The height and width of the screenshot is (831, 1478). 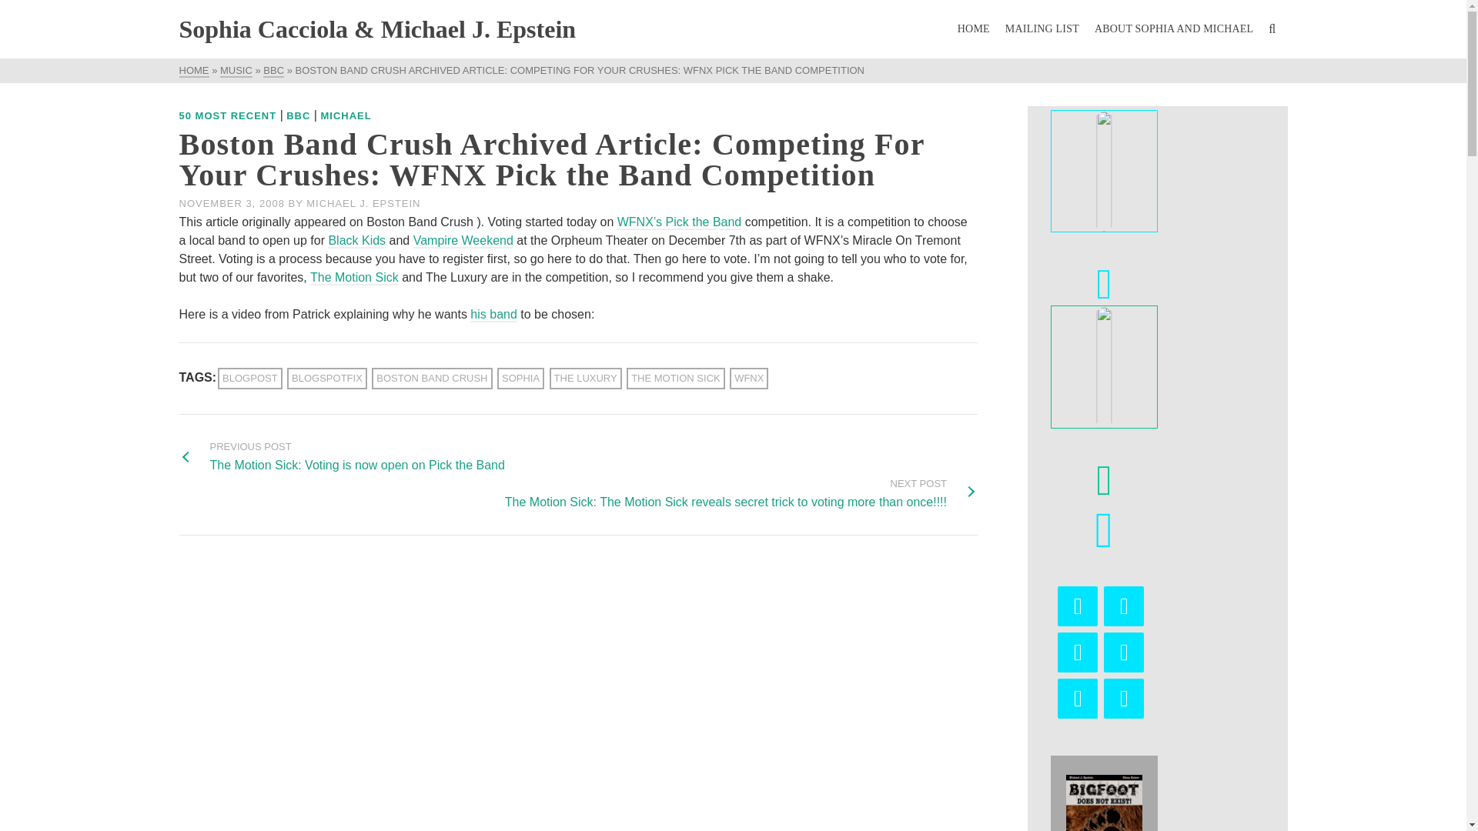 I want to click on Facebook, so click(x=1124, y=606).